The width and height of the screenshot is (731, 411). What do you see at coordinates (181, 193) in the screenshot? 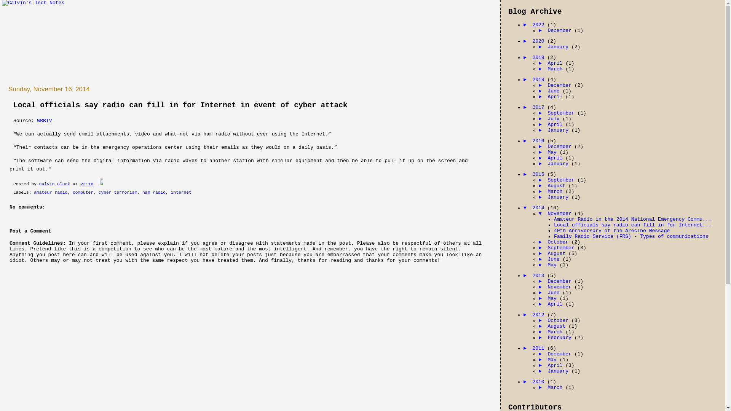
I see `internet` at bounding box center [181, 193].